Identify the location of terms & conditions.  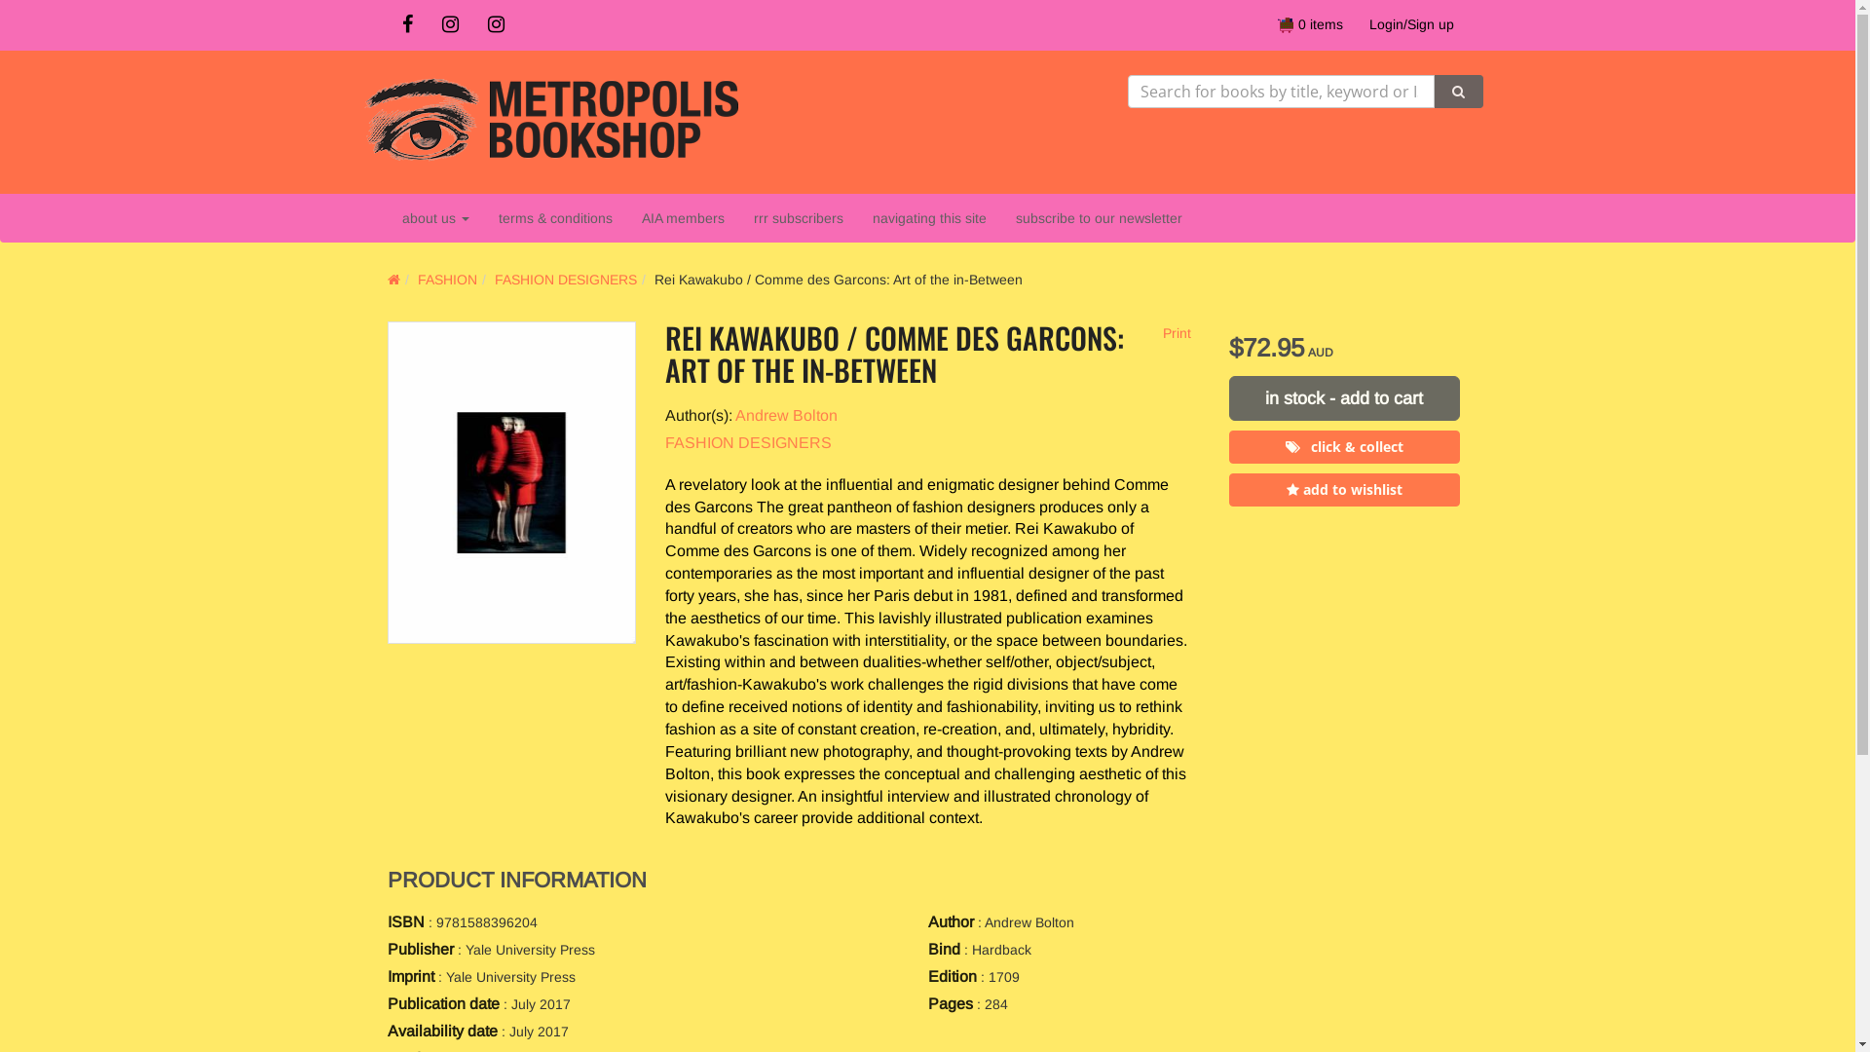
(555, 218).